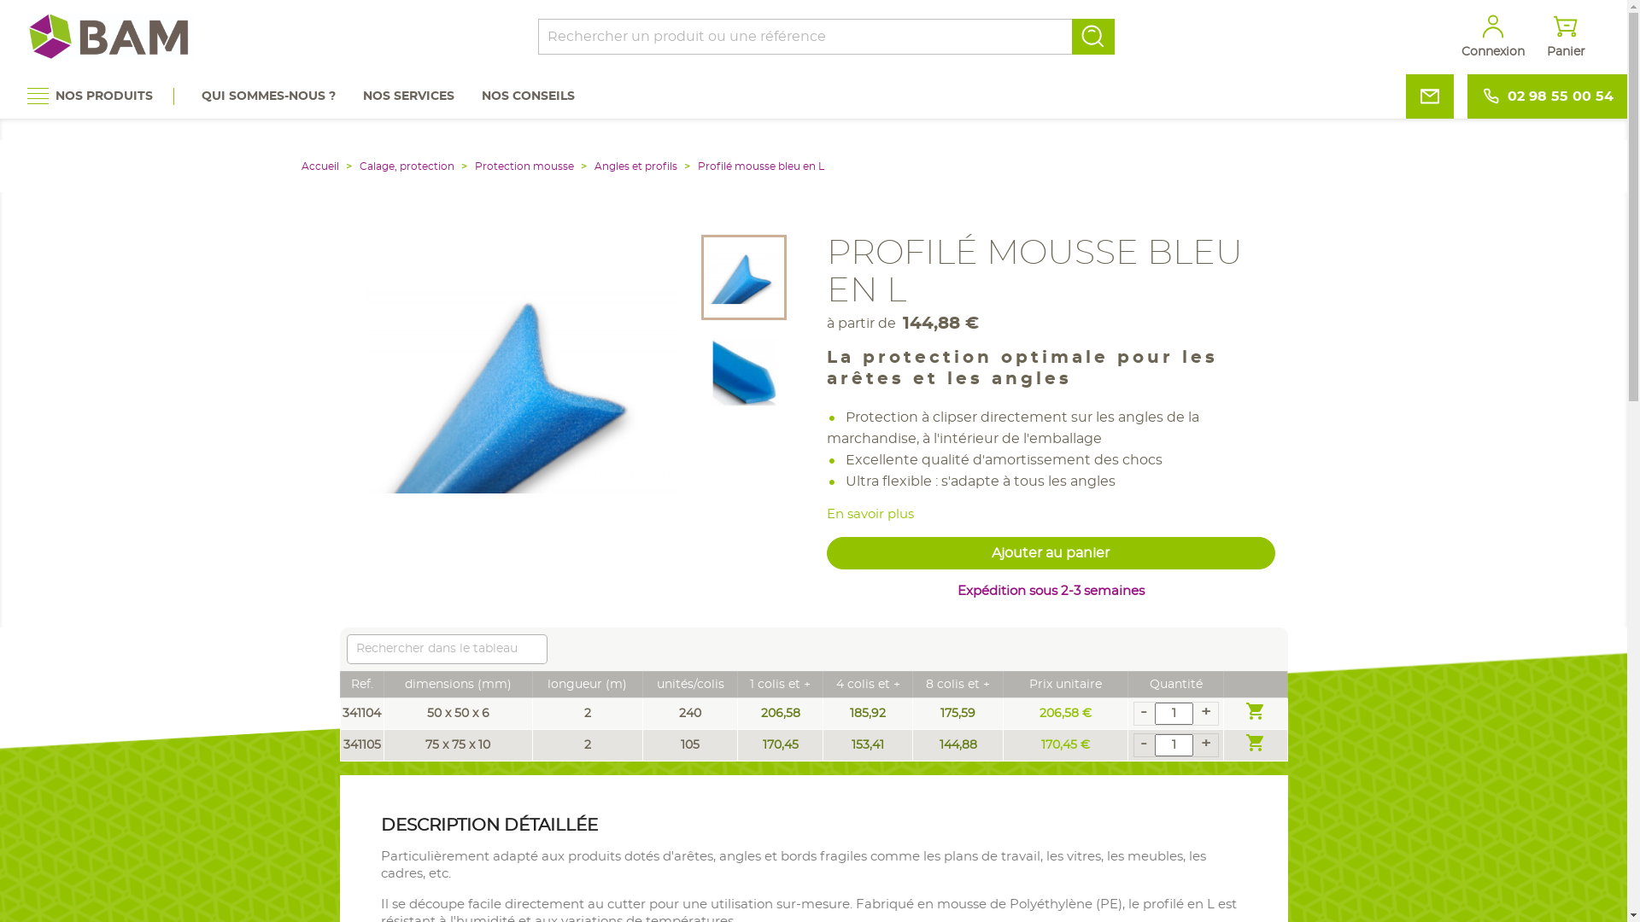 This screenshot has width=1640, height=922. I want to click on Ajouter au panier, so click(1051, 553).